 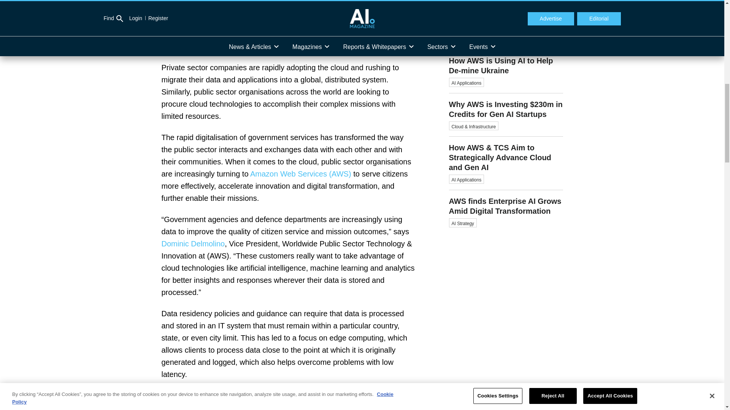 I want to click on 3rd party ad content, so click(x=506, y=11).